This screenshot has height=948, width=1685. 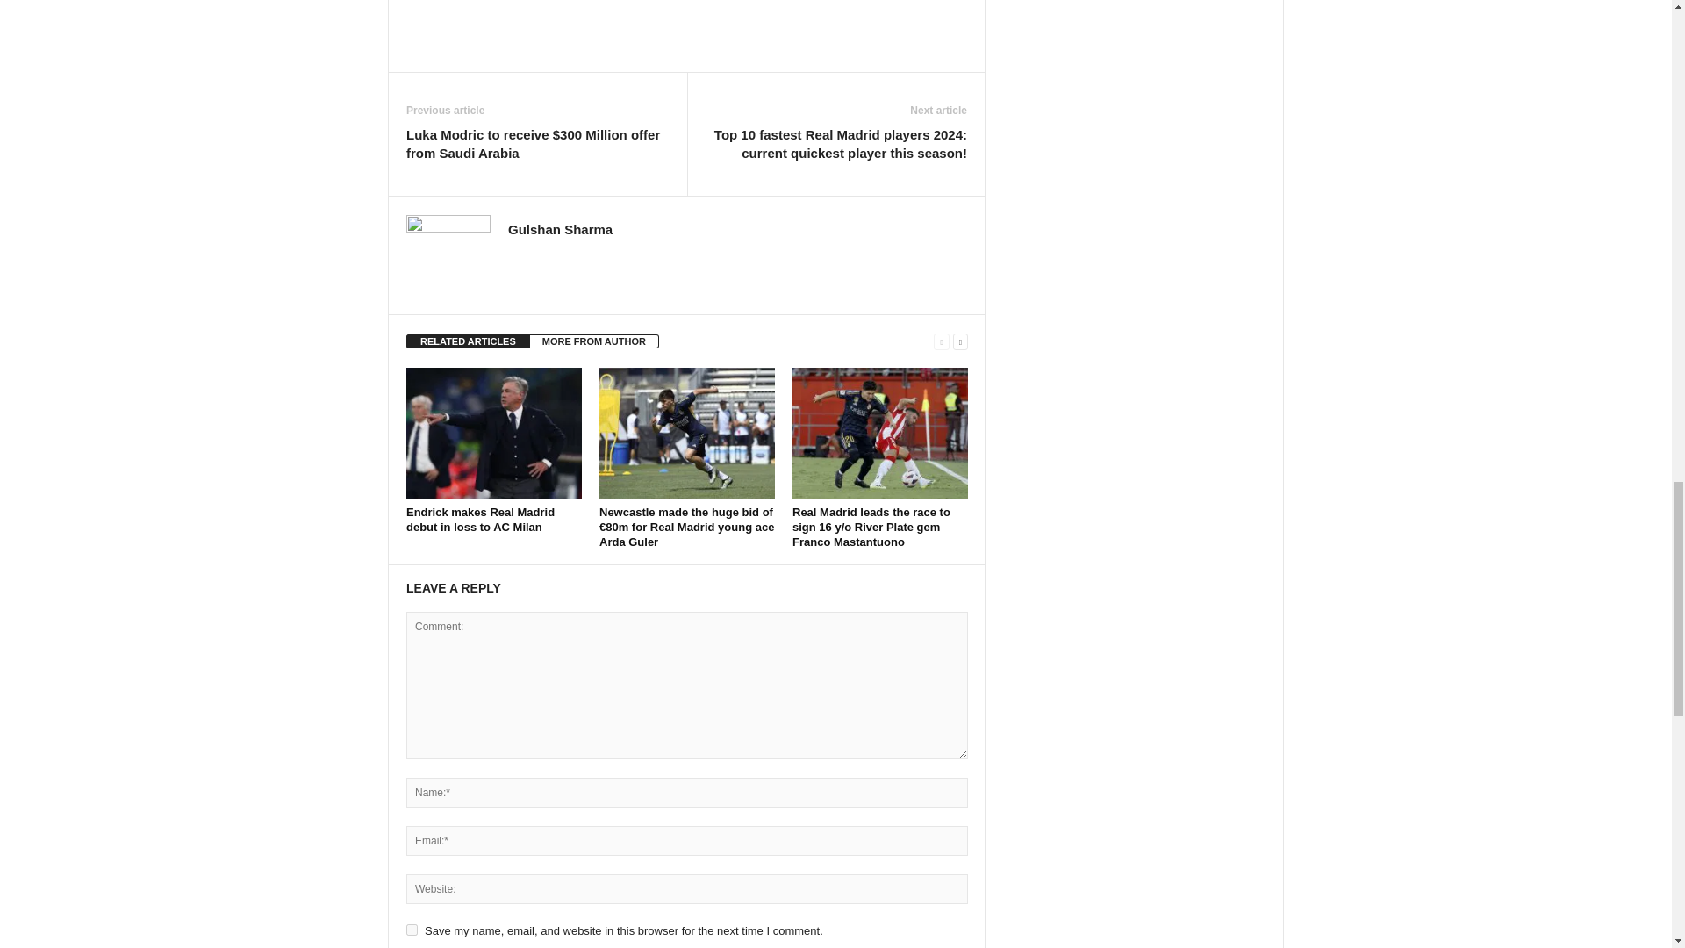 What do you see at coordinates (452, 11) in the screenshot?
I see `bottomFacebookLike` at bounding box center [452, 11].